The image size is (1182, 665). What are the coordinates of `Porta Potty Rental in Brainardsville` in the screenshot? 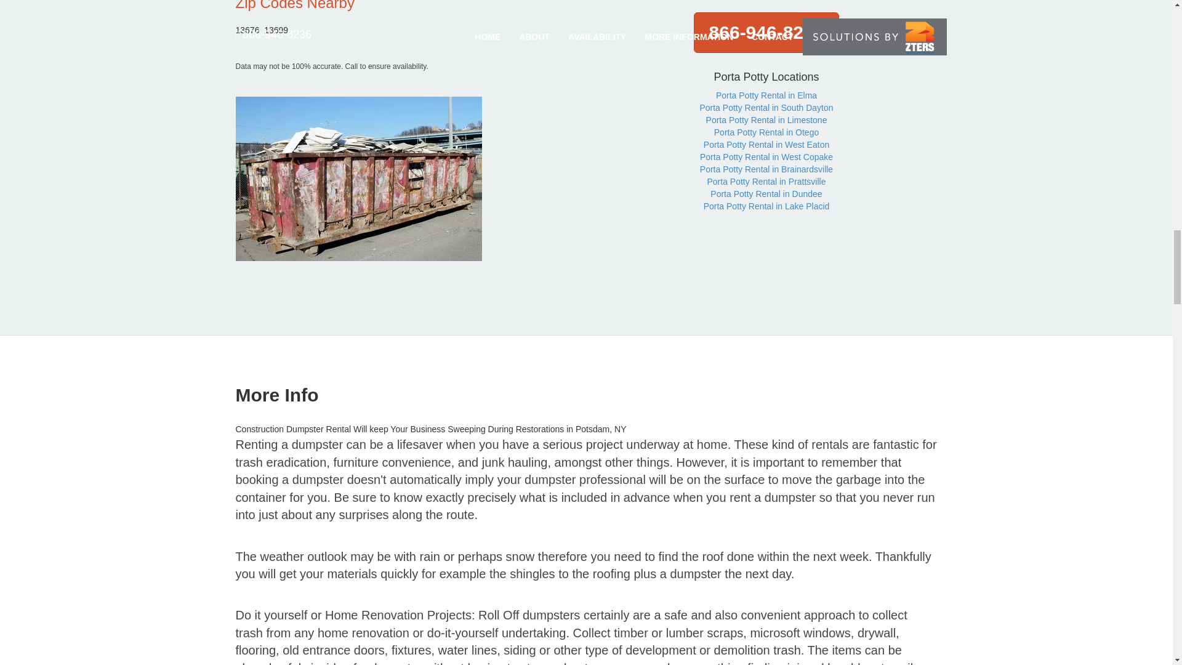 It's located at (766, 169).